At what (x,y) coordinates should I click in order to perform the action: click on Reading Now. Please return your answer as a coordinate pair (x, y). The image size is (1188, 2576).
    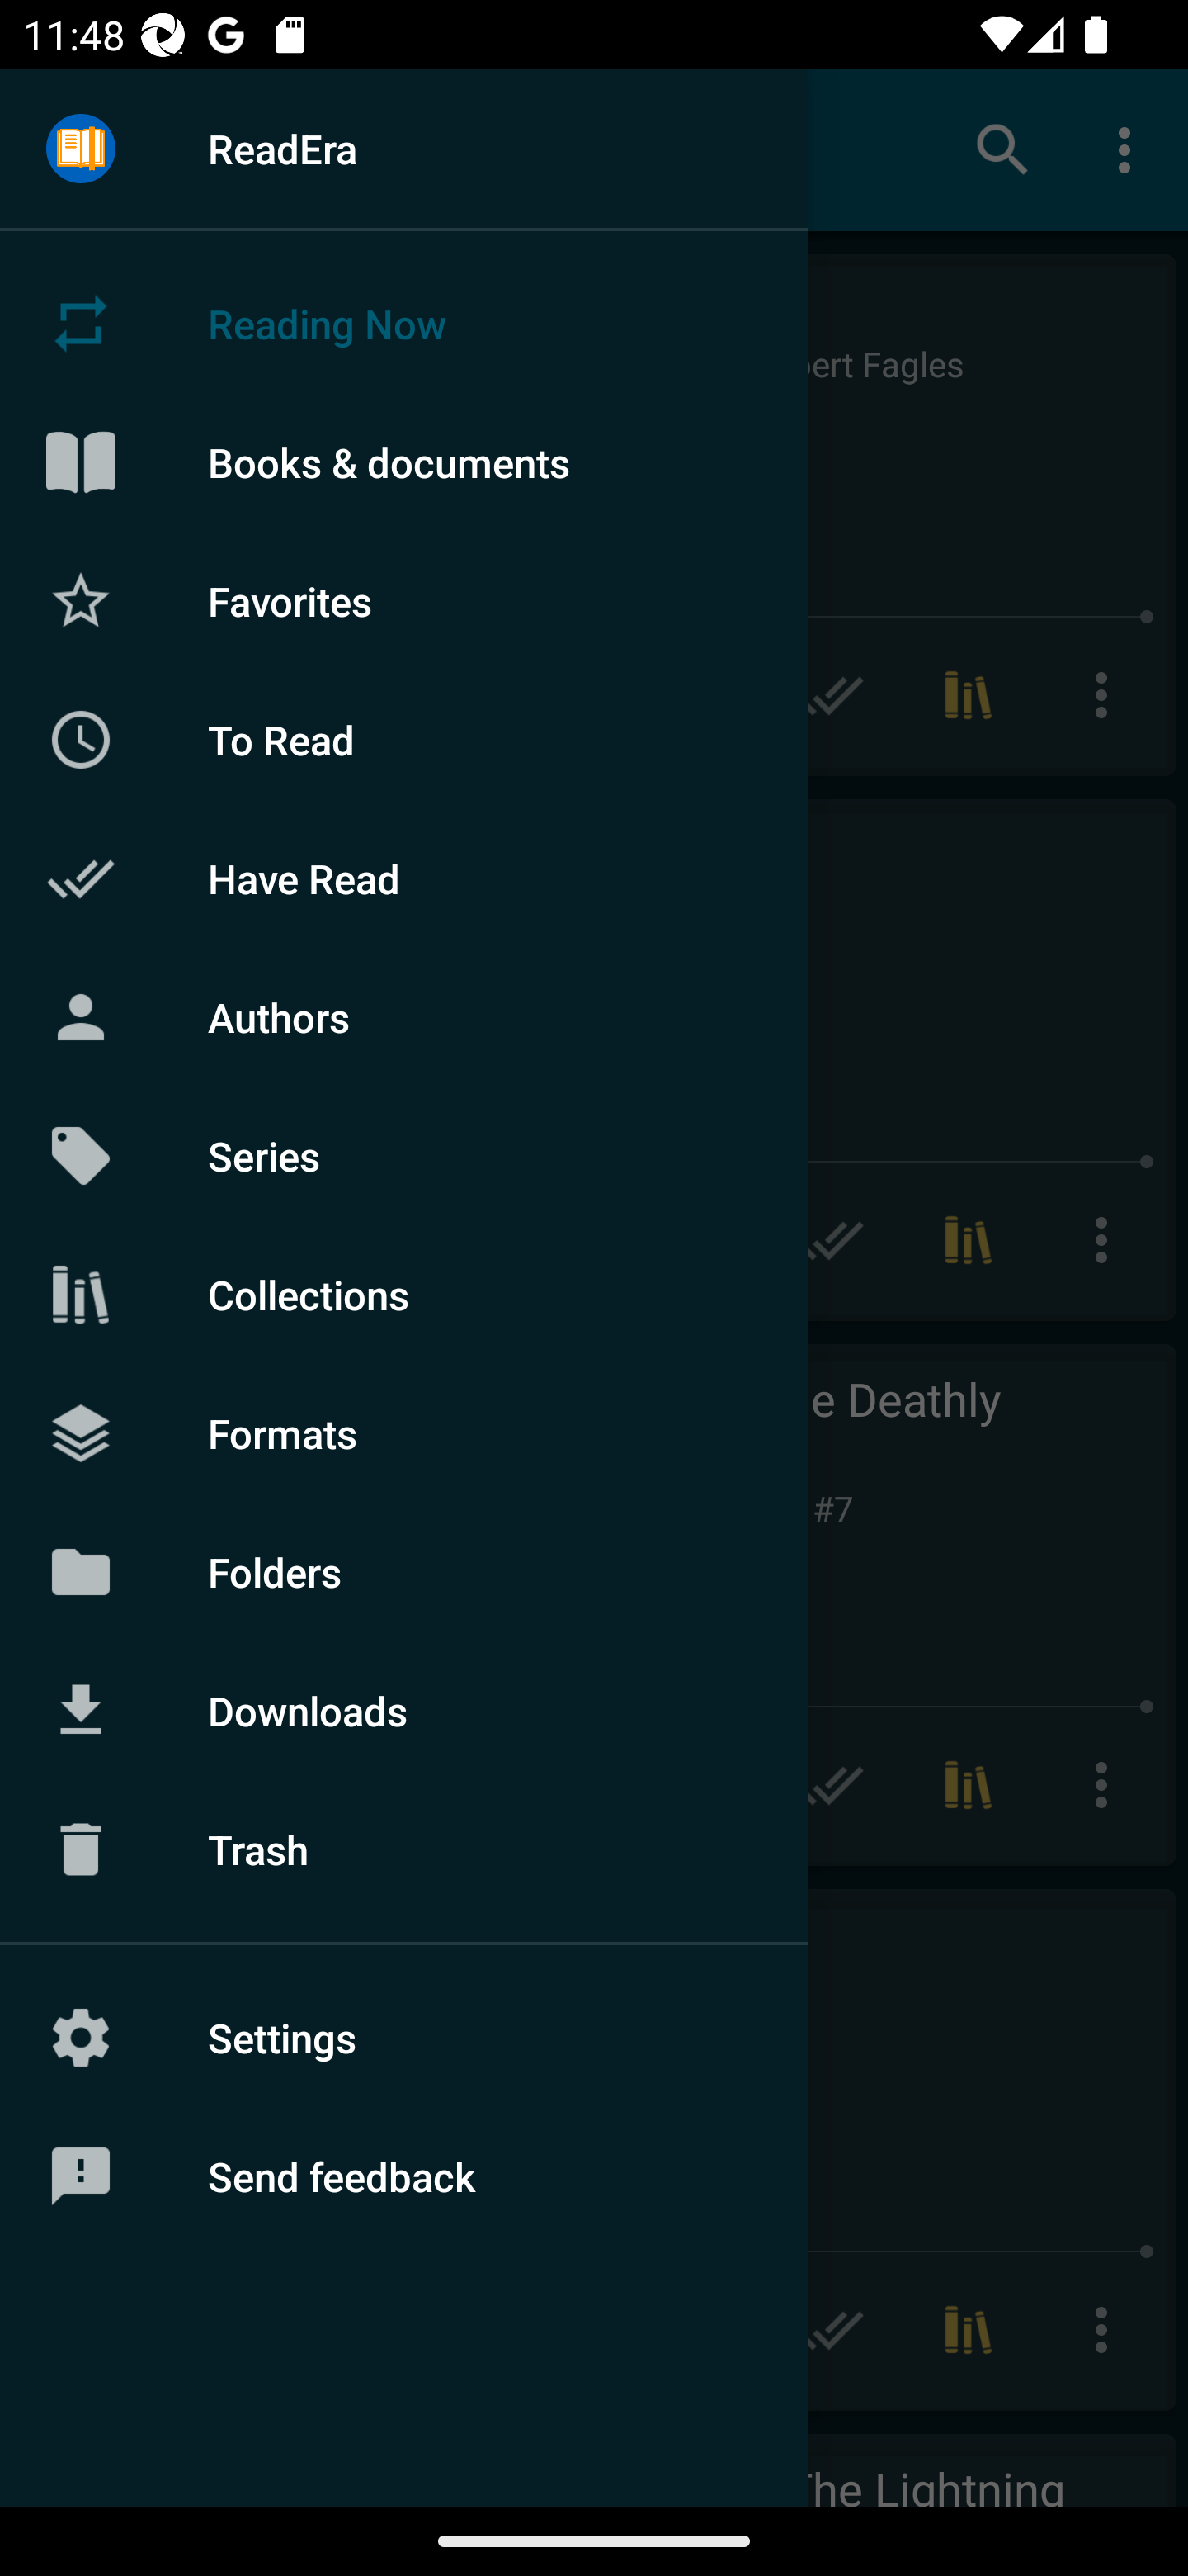
    Looking at the image, I should click on (404, 324).